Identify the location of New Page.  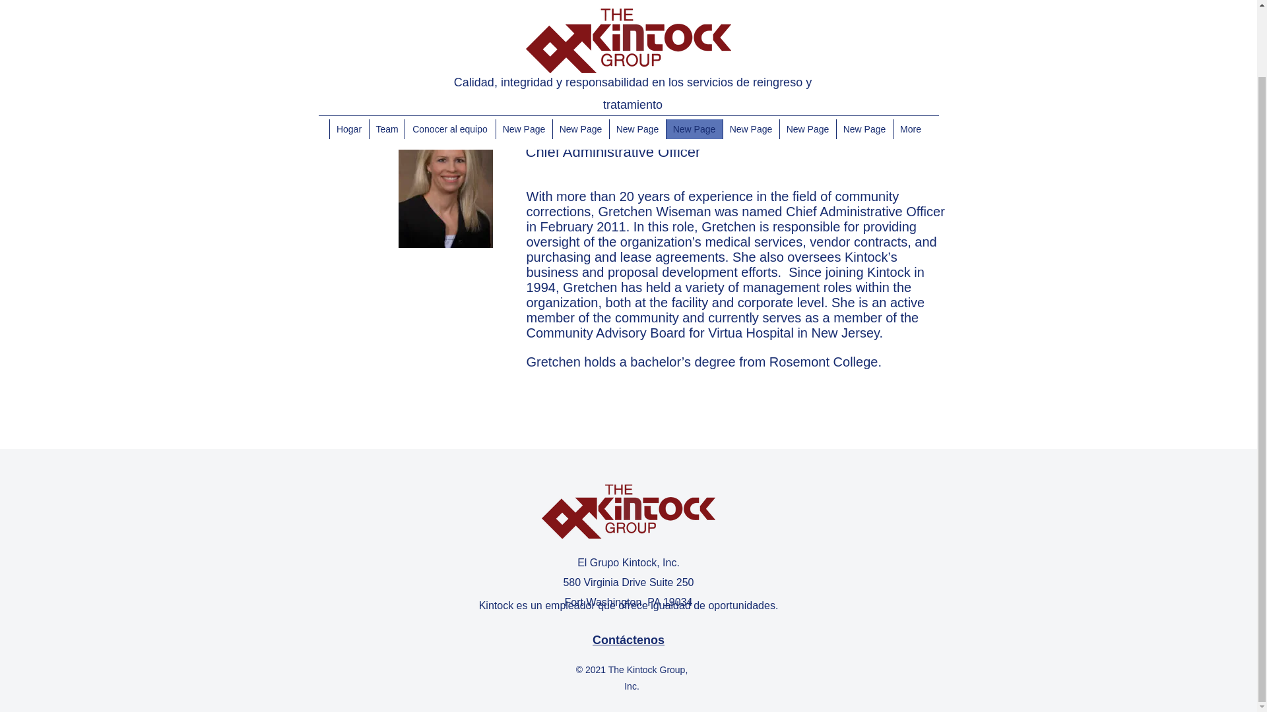
(694, 51).